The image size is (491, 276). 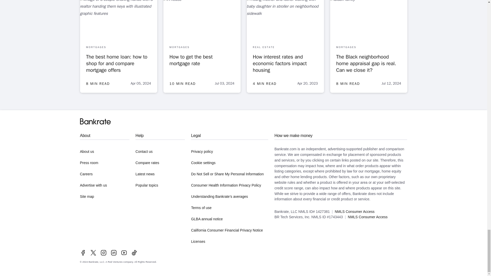 What do you see at coordinates (95, 121) in the screenshot?
I see `Bankrate` at bounding box center [95, 121].